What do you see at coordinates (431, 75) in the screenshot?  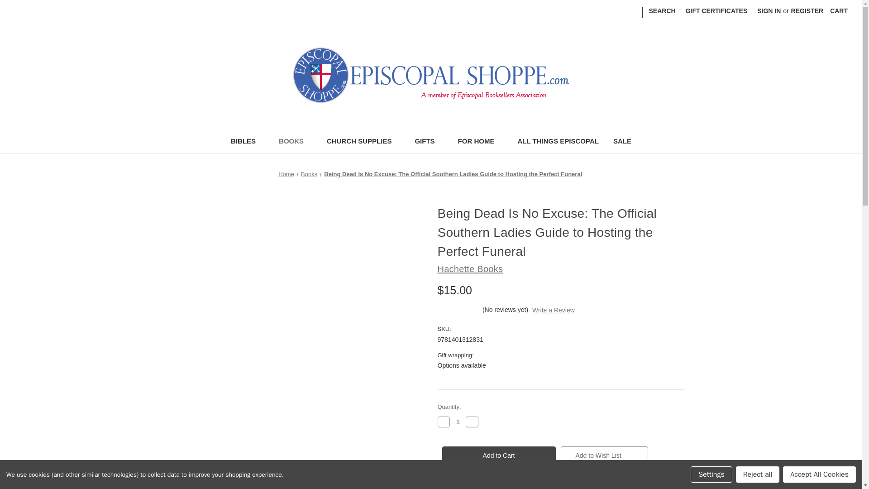 I see `Episcopal Shoppe` at bounding box center [431, 75].